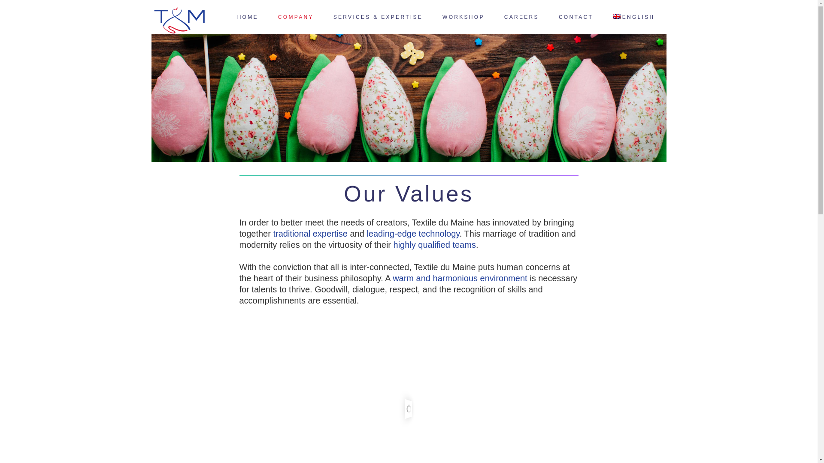  What do you see at coordinates (248, 17) in the screenshot?
I see `HOME` at bounding box center [248, 17].